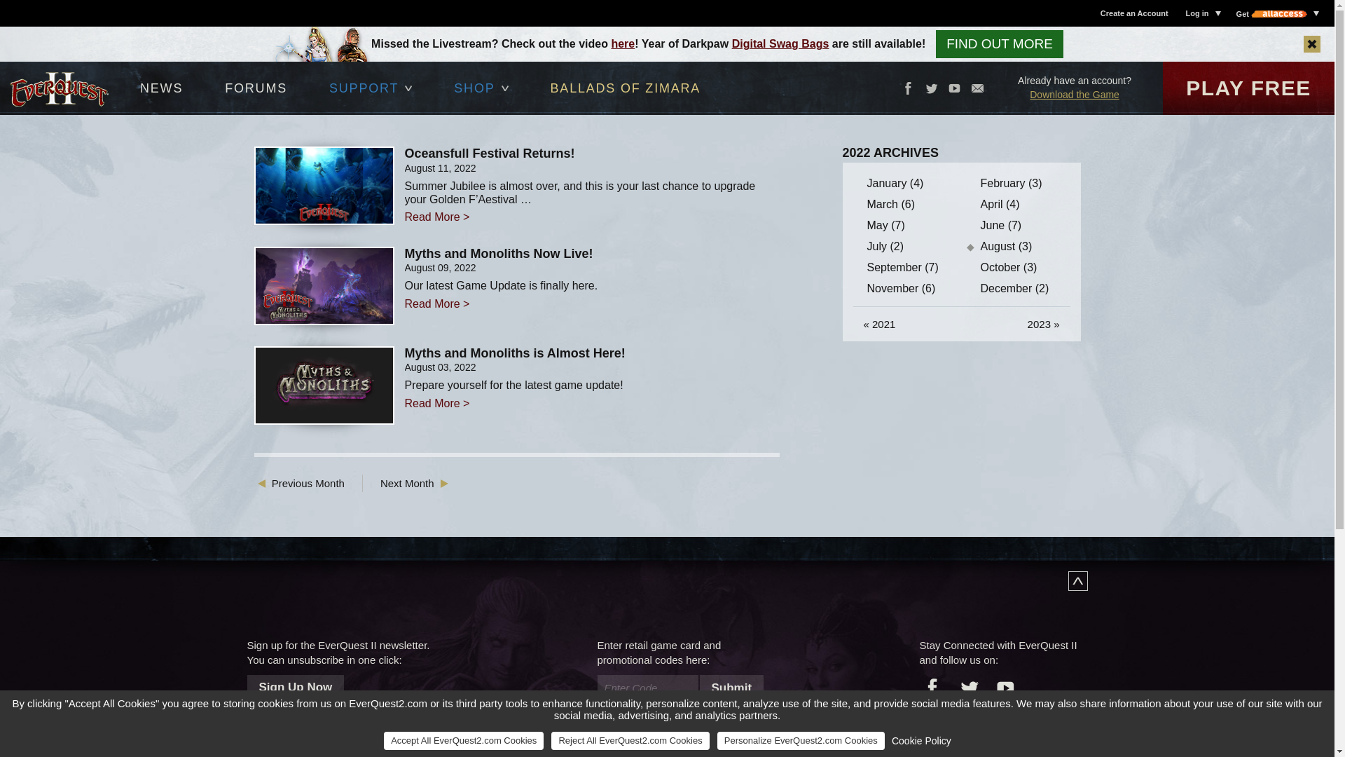 The image size is (1345, 757). What do you see at coordinates (1276, 13) in the screenshot?
I see `Get All Access` at bounding box center [1276, 13].